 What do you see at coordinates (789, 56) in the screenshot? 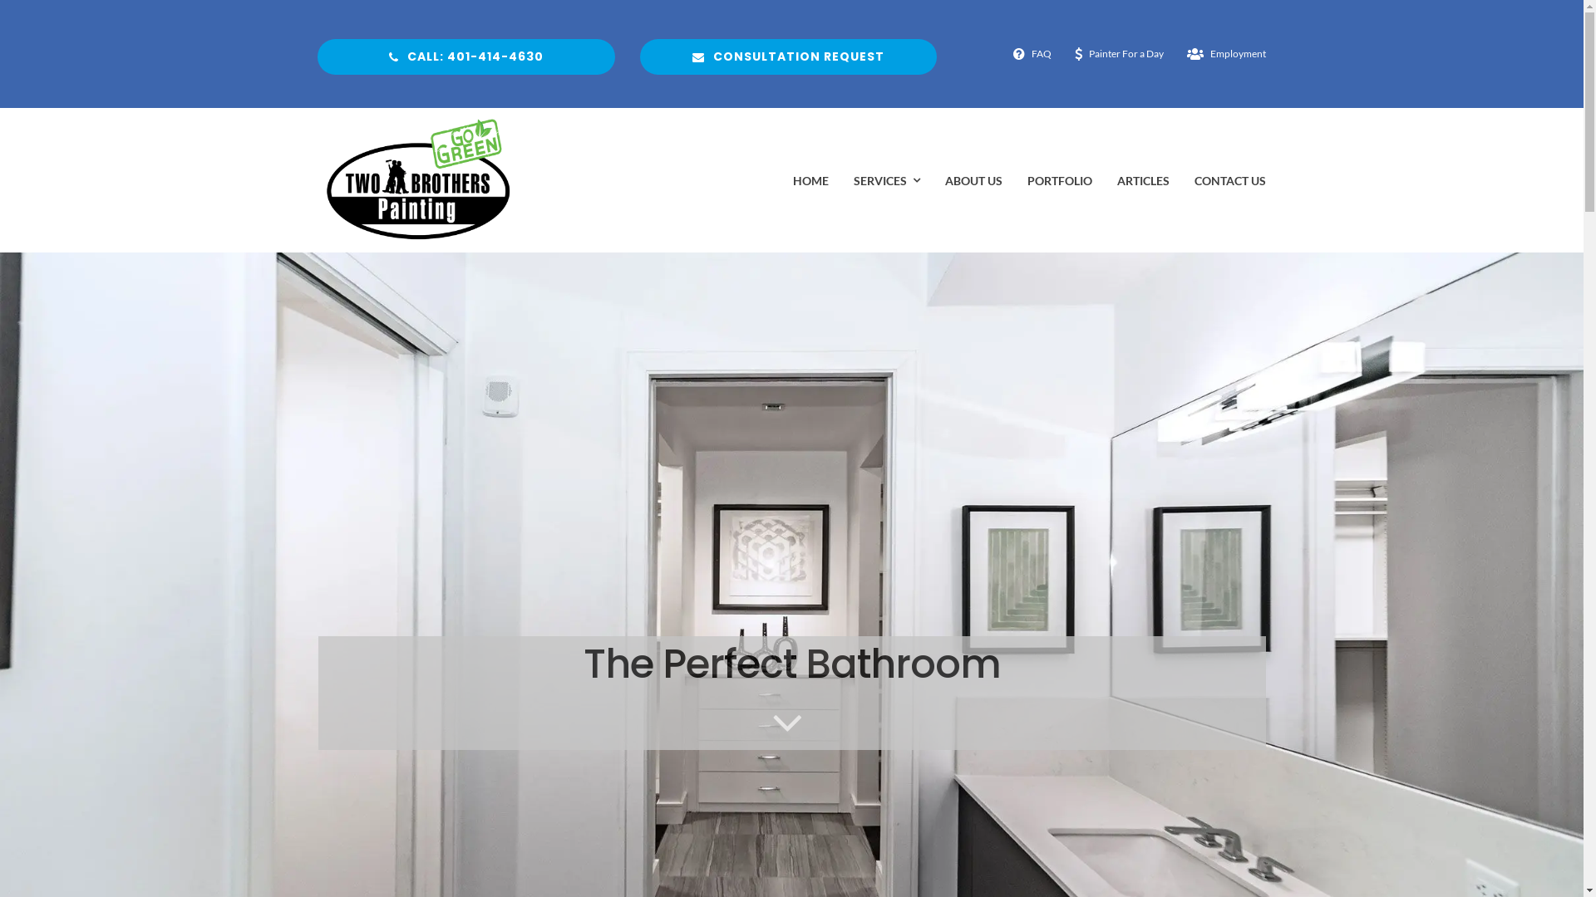
I see `CONSULTATION REQUEST` at bounding box center [789, 56].